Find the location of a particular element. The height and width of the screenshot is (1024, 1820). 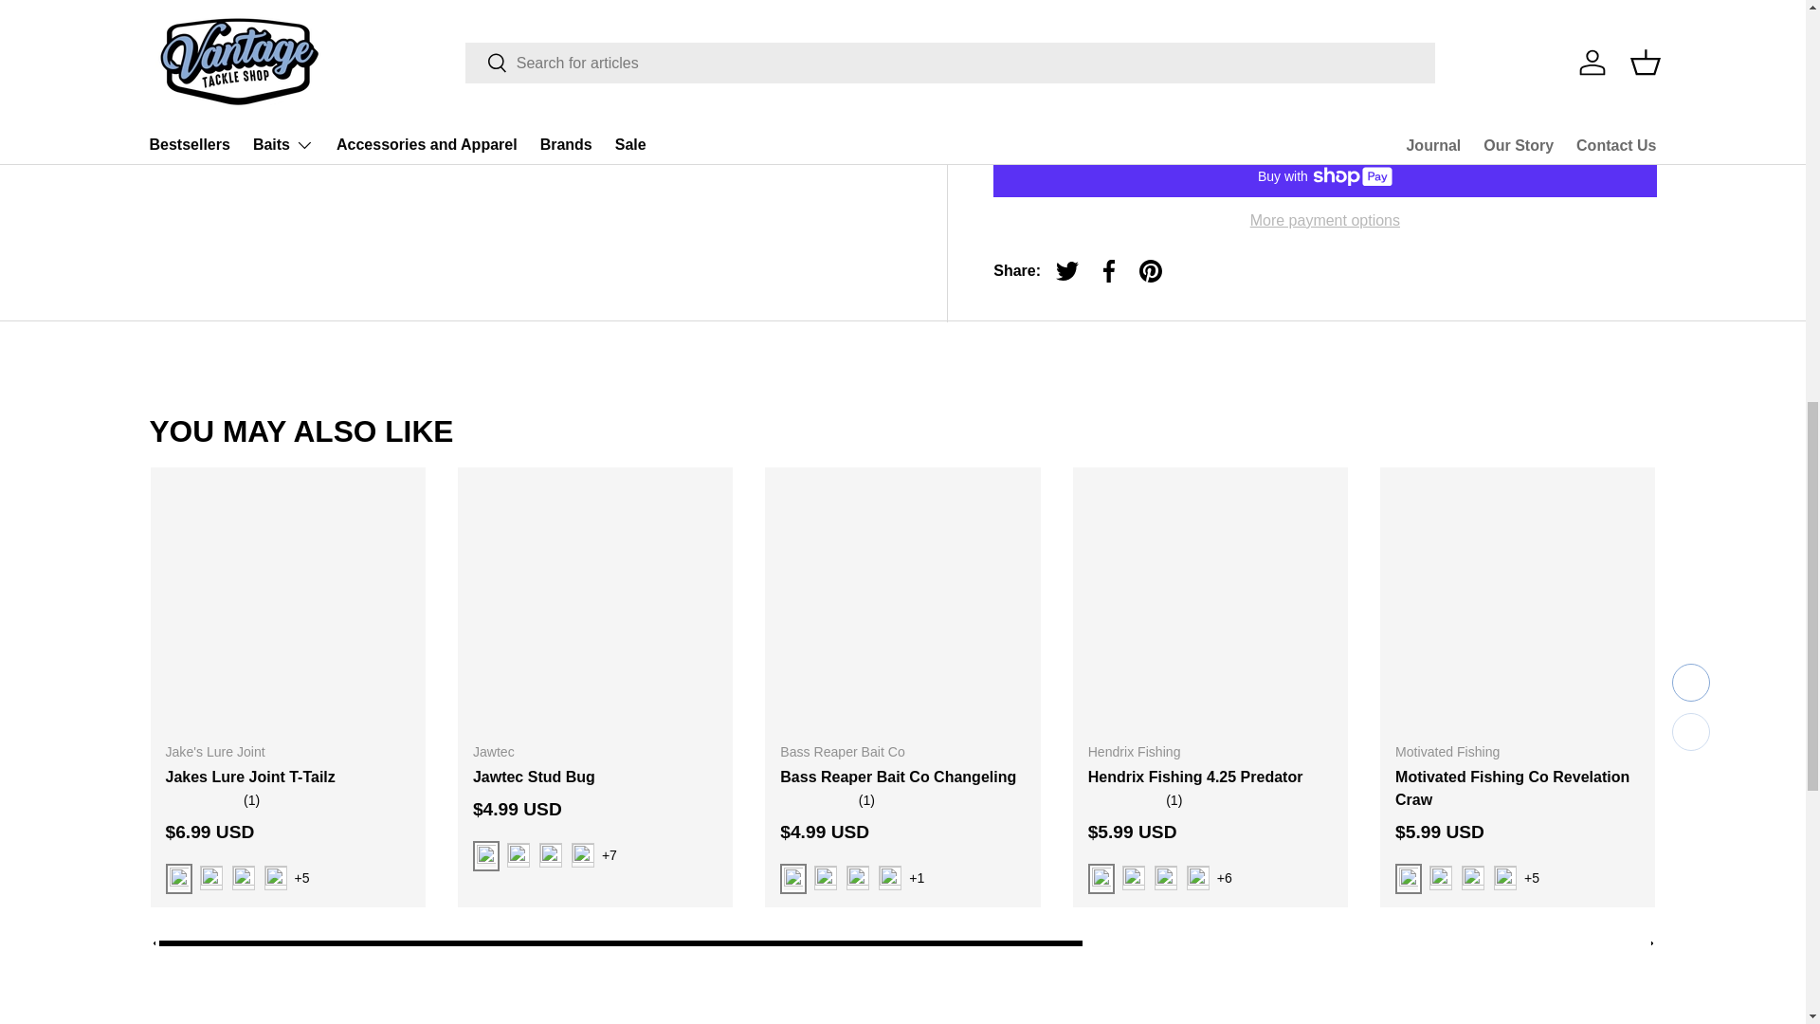

Watermelon Red Flake is located at coordinates (857, 877).